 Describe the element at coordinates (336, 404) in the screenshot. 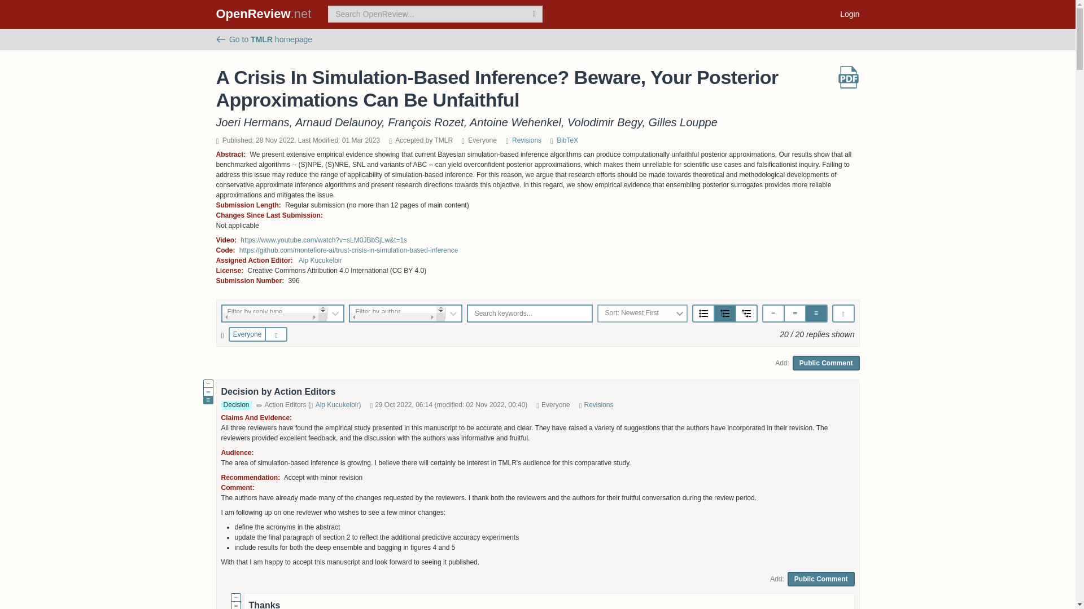

I see `Alp Kucukelbir` at that location.